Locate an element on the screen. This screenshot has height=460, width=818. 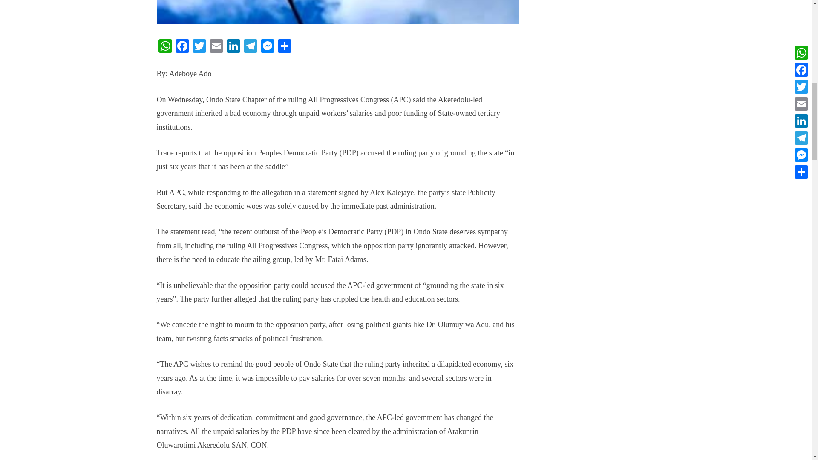
LinkedIn is located at coordinates (233, 47).